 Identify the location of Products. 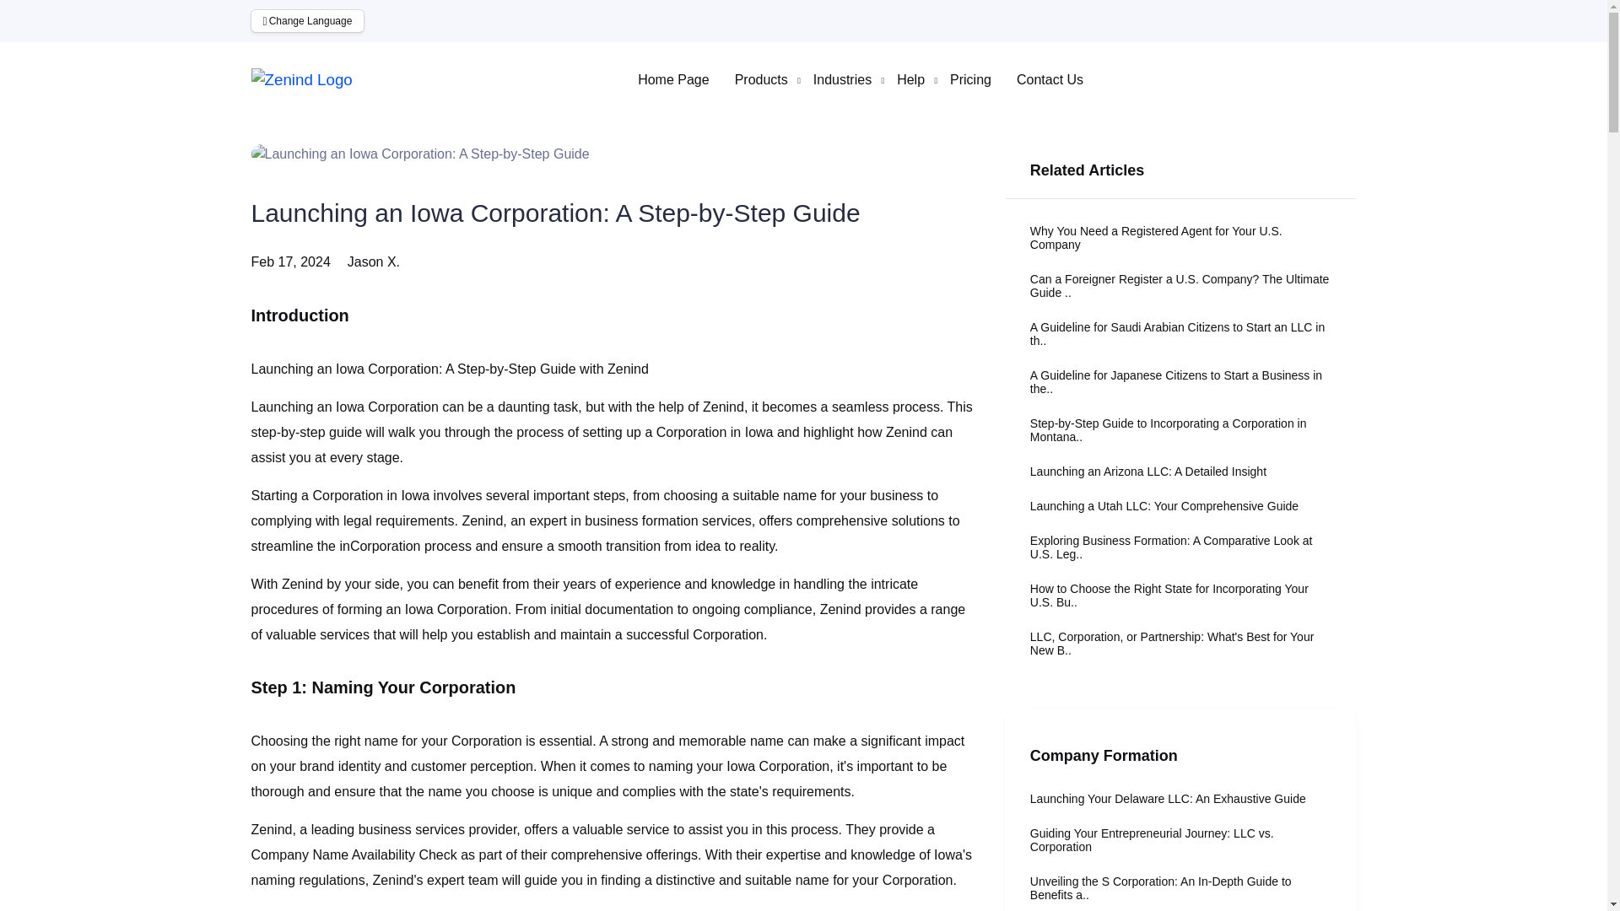
(761, 79).